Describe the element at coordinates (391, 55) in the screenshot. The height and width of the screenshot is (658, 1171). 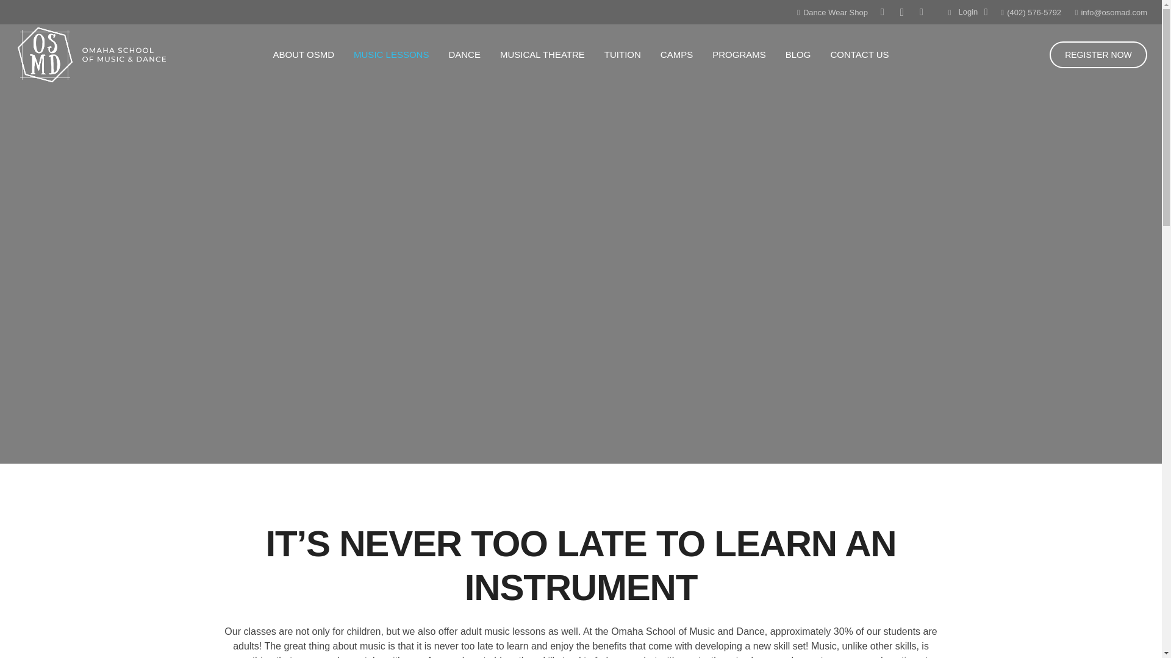
I see `MUSIC LESSONS` at that location.